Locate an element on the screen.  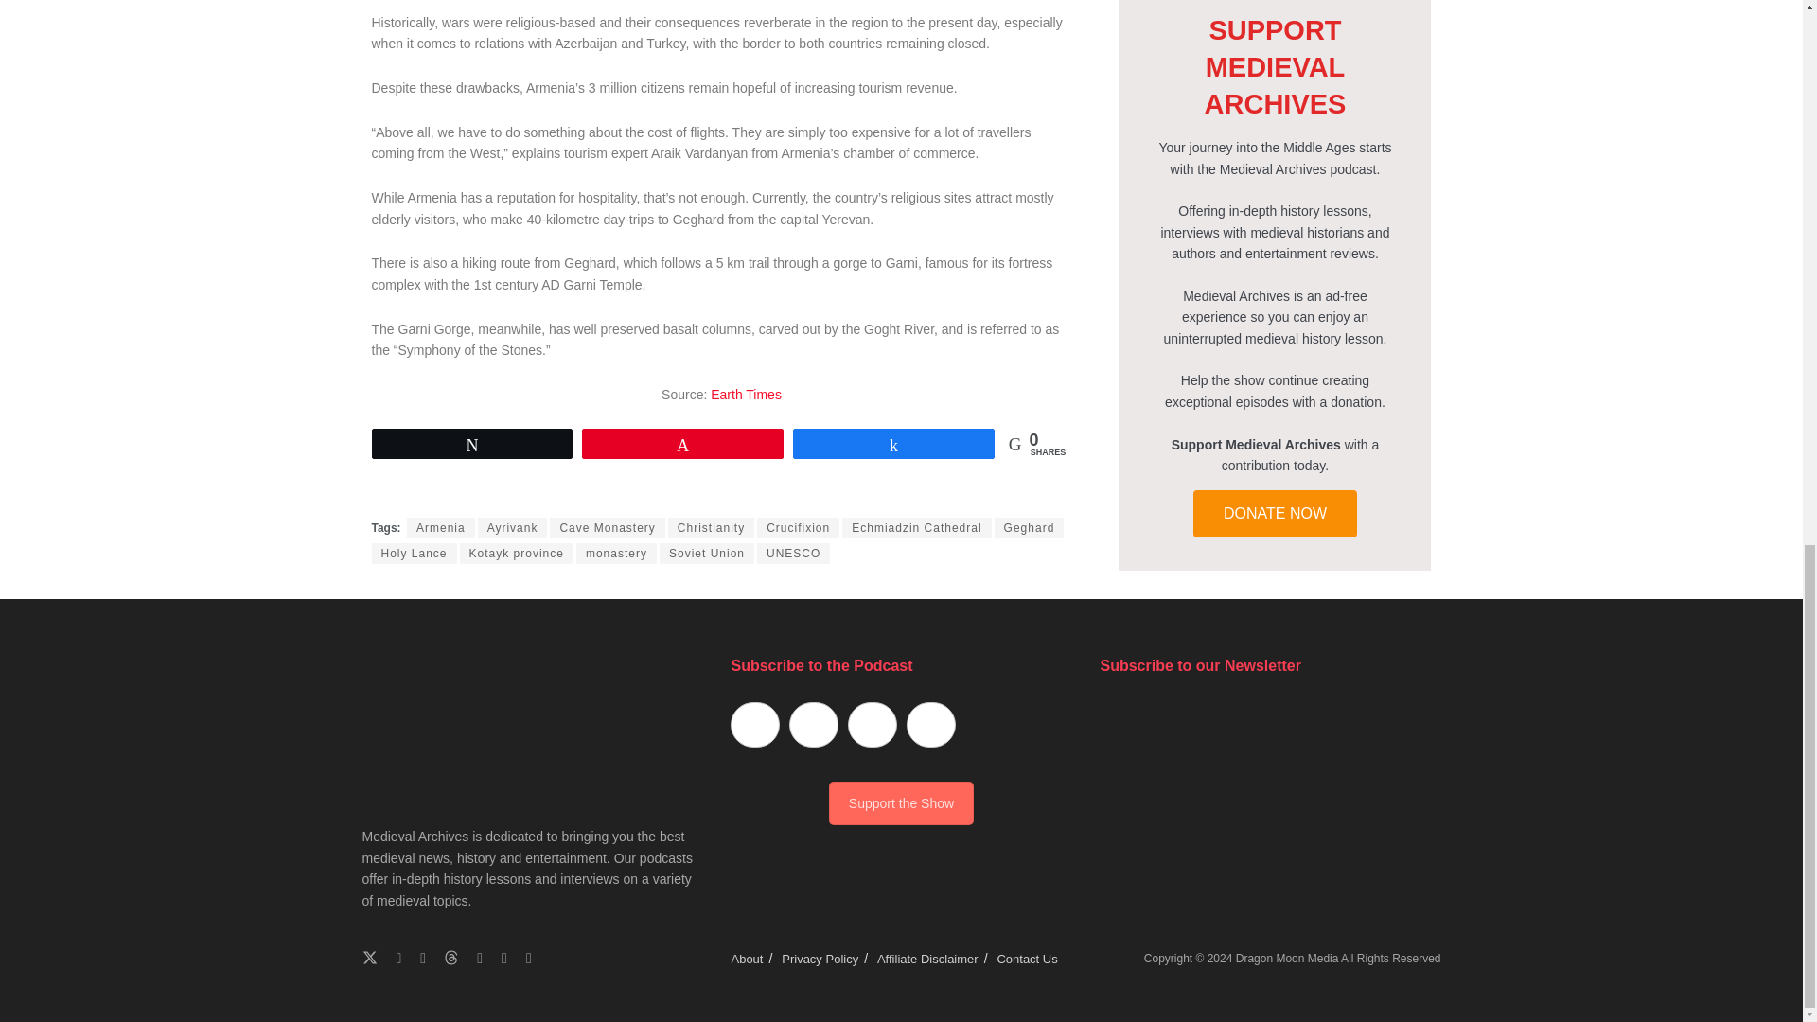
Subscribe on Android is located at coordinates (813, 724).